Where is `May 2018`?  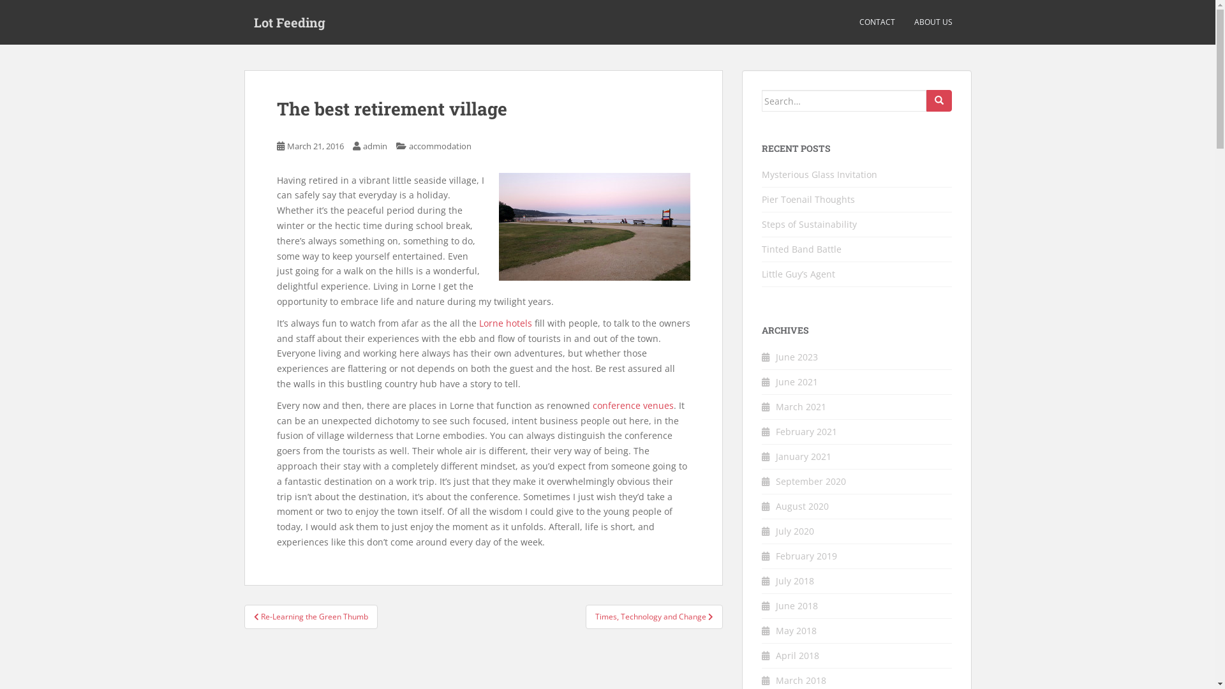
May 2018 is located at coordinates (796, 630).